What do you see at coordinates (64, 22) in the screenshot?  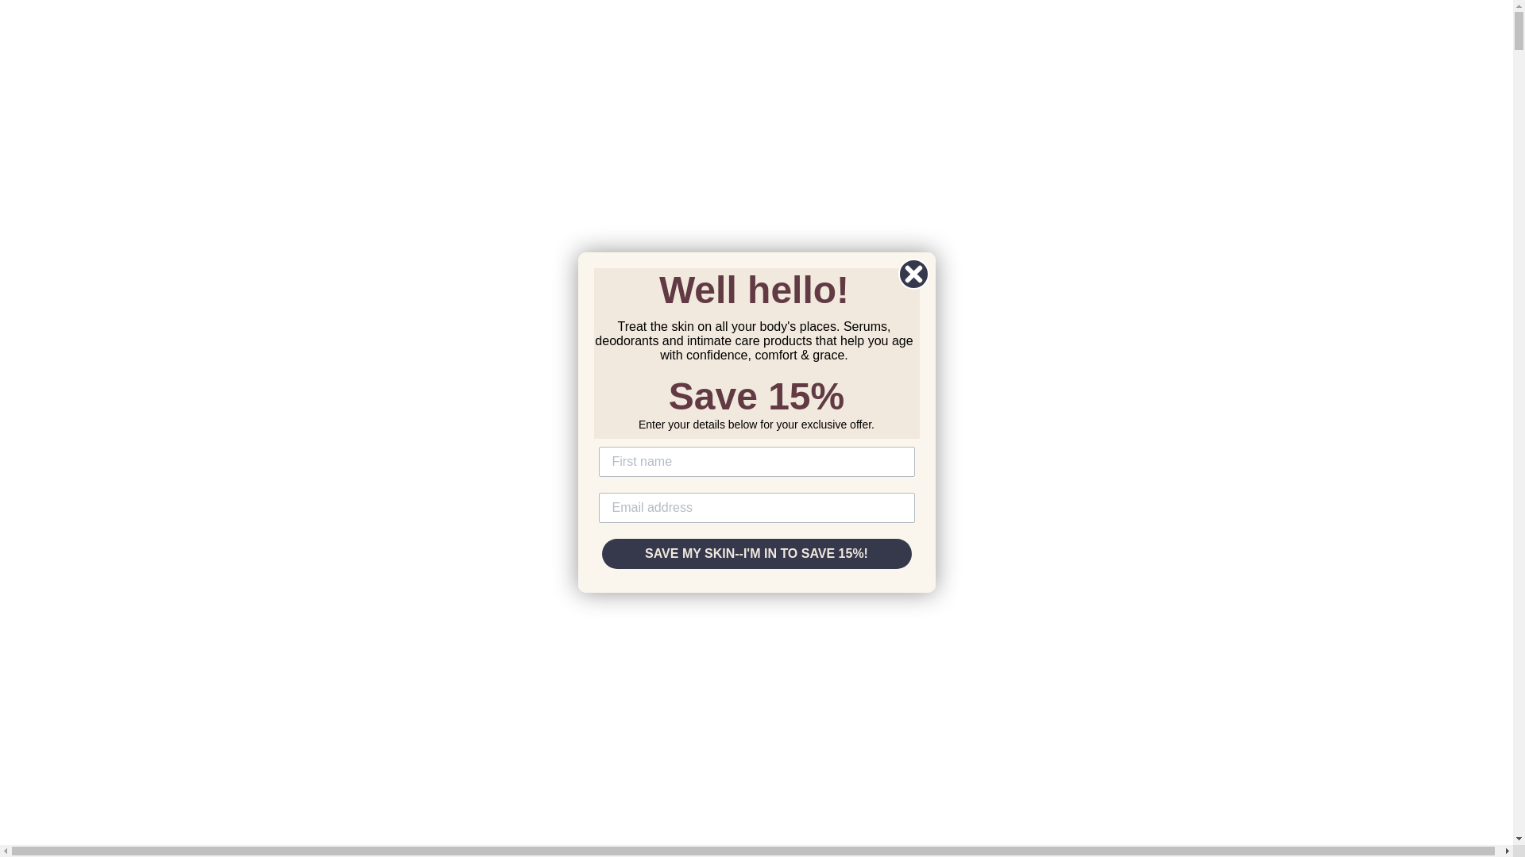 I see `Apothekari Skincare` at bounding box center [64, 22].